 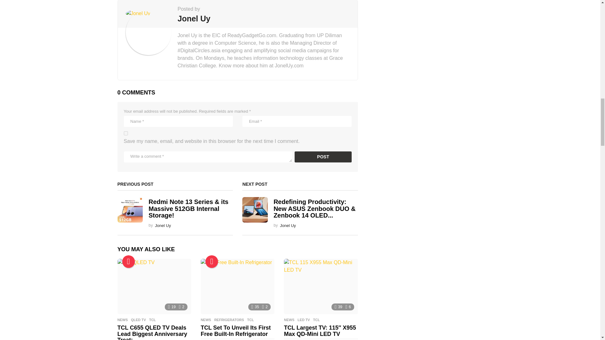 I want to click on yes, so click(x=125, y=133).